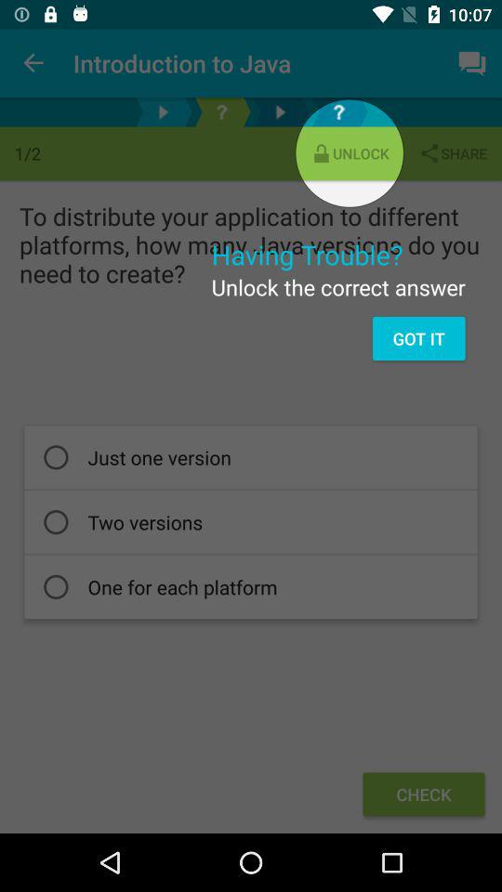 The image size is (502, 892). Describe the element at coordinates (221, 111) in the screenshot. I see `lock option` at that location.